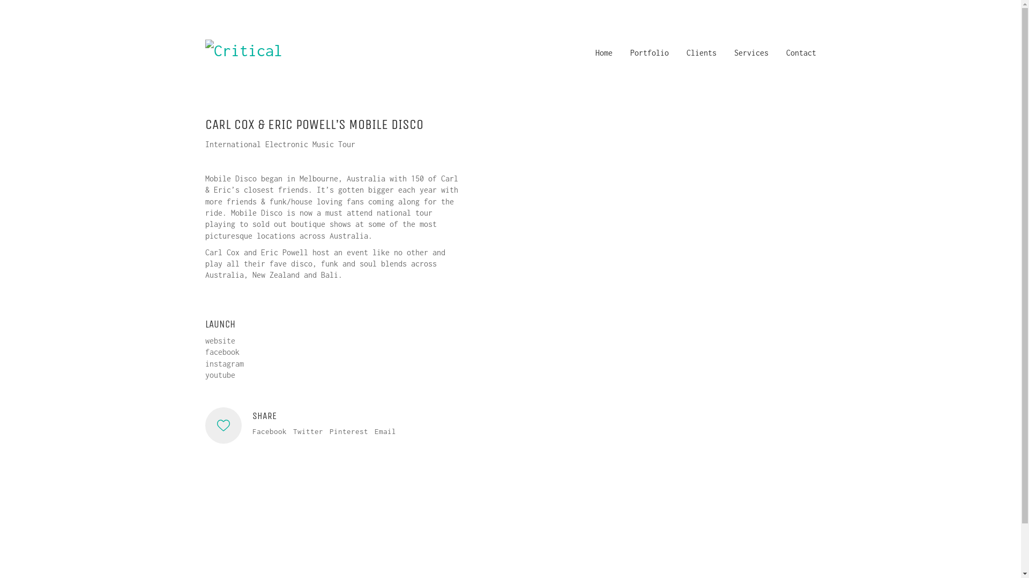 This screenshot has height=578, width=1029. Describe the element at coordinates (220, 340) in the screenshot. I see `website` at that location.